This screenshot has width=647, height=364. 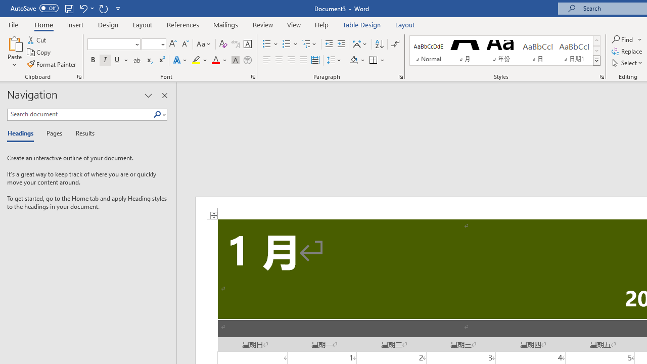 What do you see at coordinates (334, 61) in the screenshot?
I see `Line and Paragraph Spacing` at bounding box center [334, 61].